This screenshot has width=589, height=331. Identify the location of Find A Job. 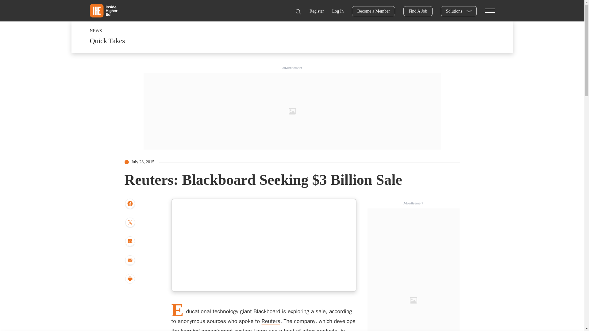
(418, 11).